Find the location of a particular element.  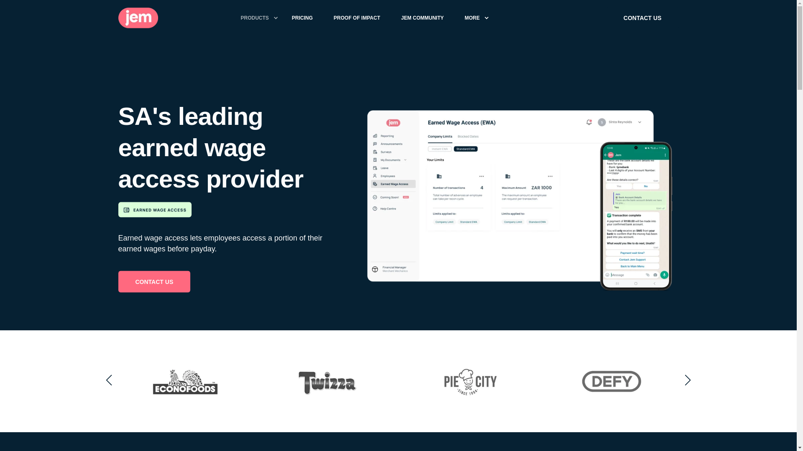

PRODUCTS is located at coordinates (255, 18).